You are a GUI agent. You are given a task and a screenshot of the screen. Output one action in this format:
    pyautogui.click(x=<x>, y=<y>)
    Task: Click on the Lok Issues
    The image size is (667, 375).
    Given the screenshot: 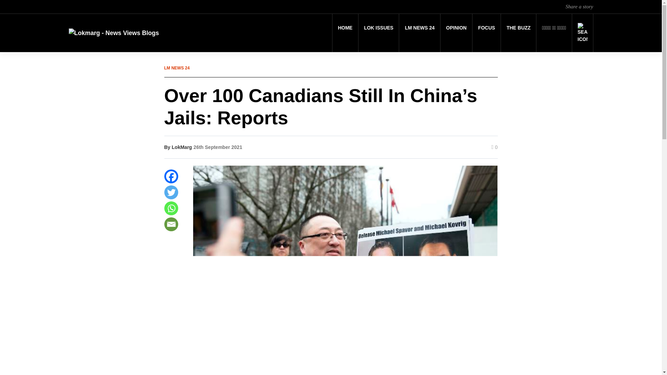 What is the action you would take?
    pyautogui.click(x=379, y=28)
    